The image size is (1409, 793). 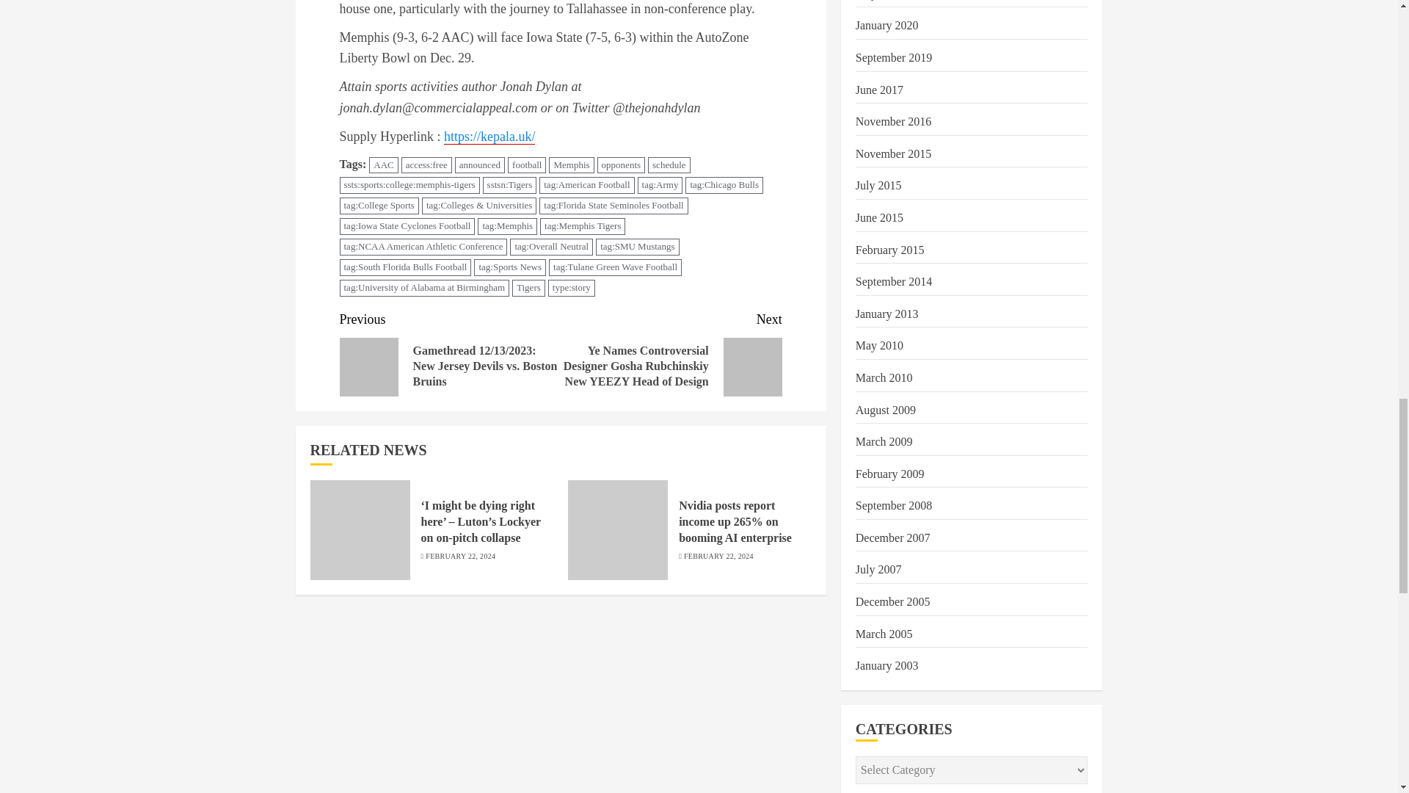 I want to click on tag:American Football, so click(x=587, y=185).